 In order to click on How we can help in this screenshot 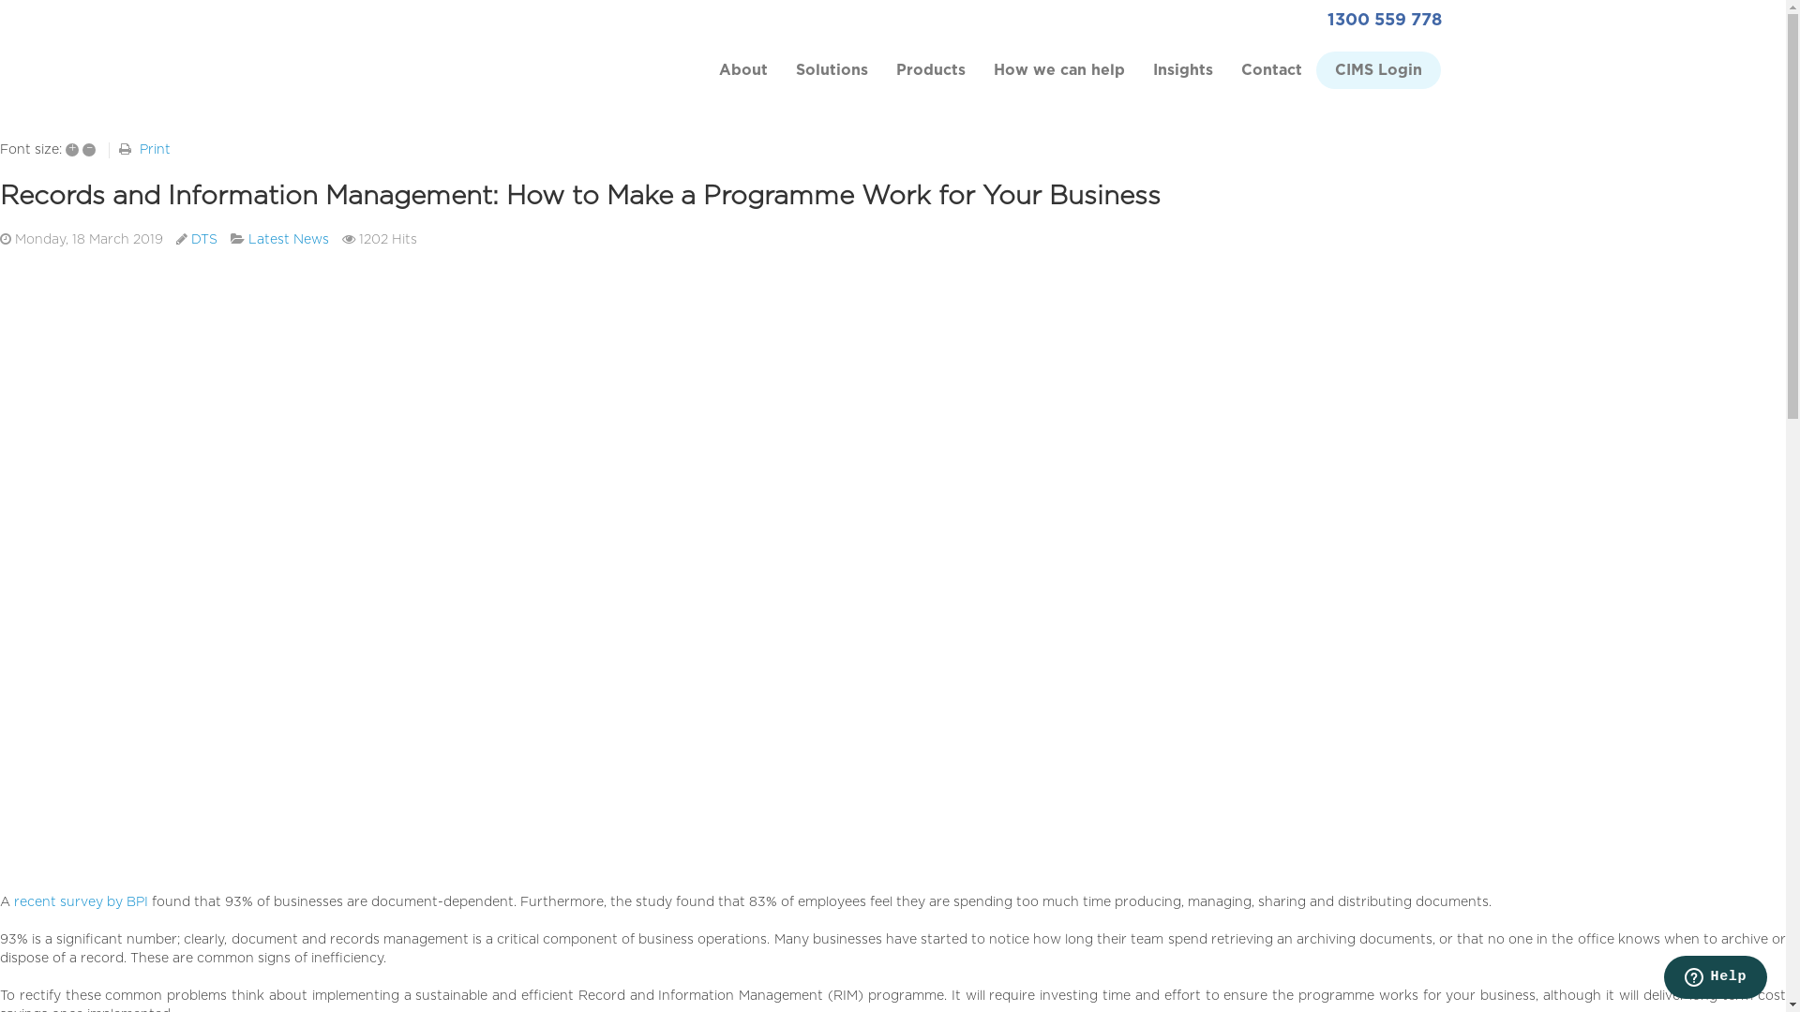, I will do `click(1059, 82)`.